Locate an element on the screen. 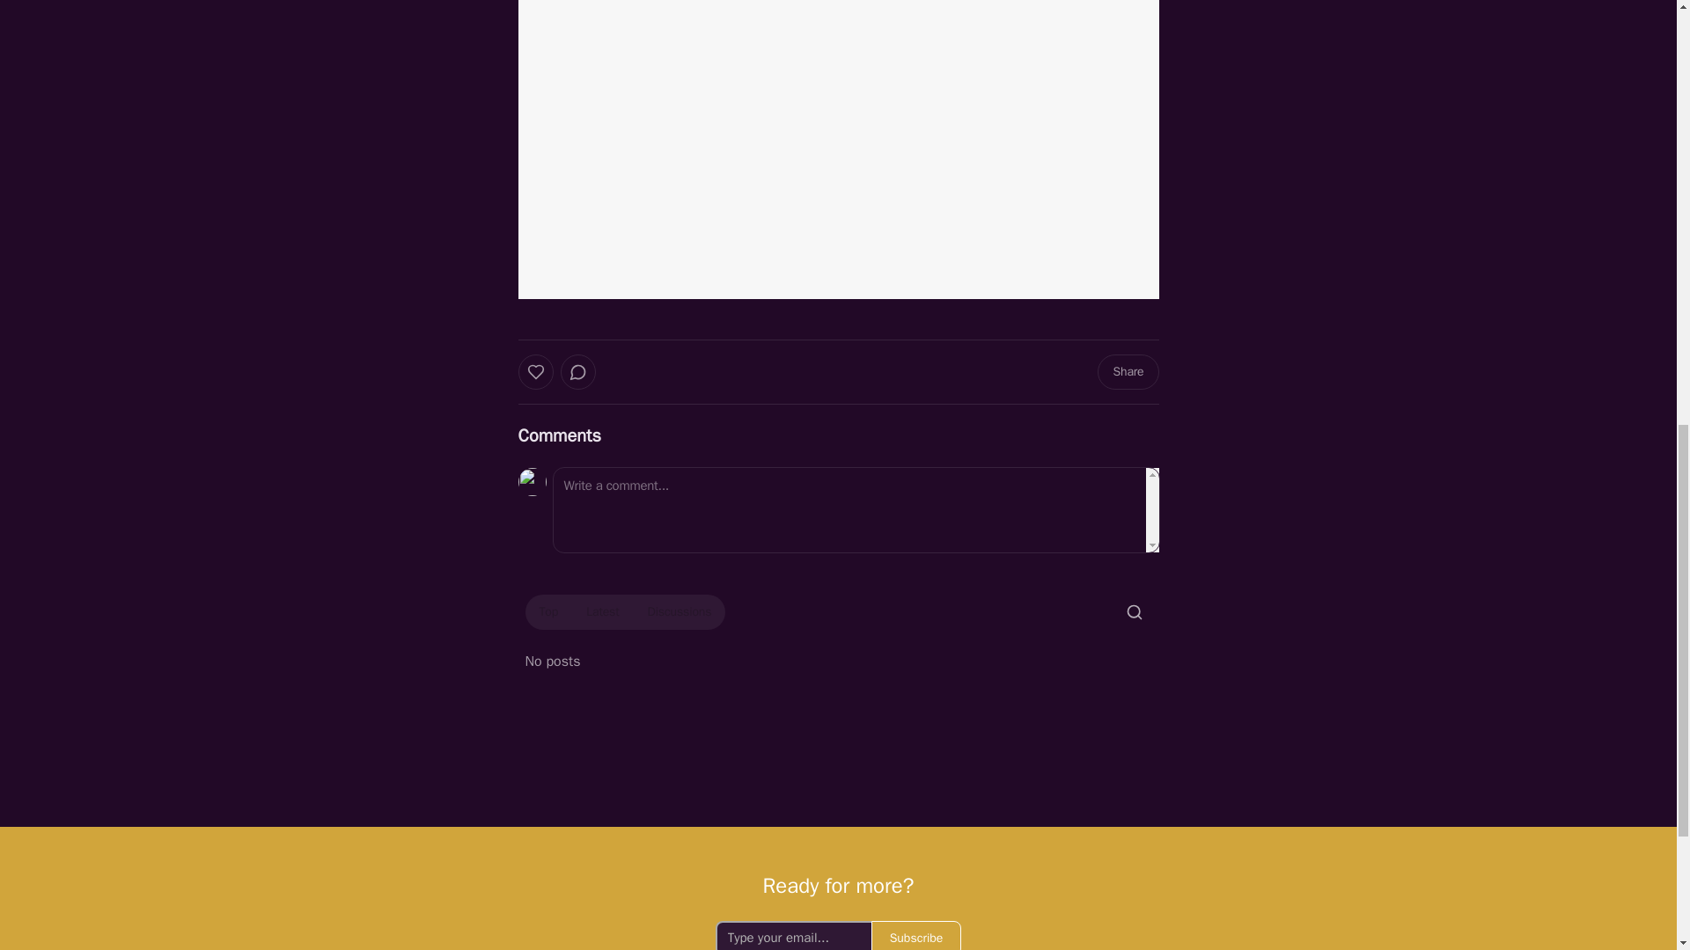 The height and width of the screenshot is (950, 1690). Discussions is located at coordinates (680, 612).